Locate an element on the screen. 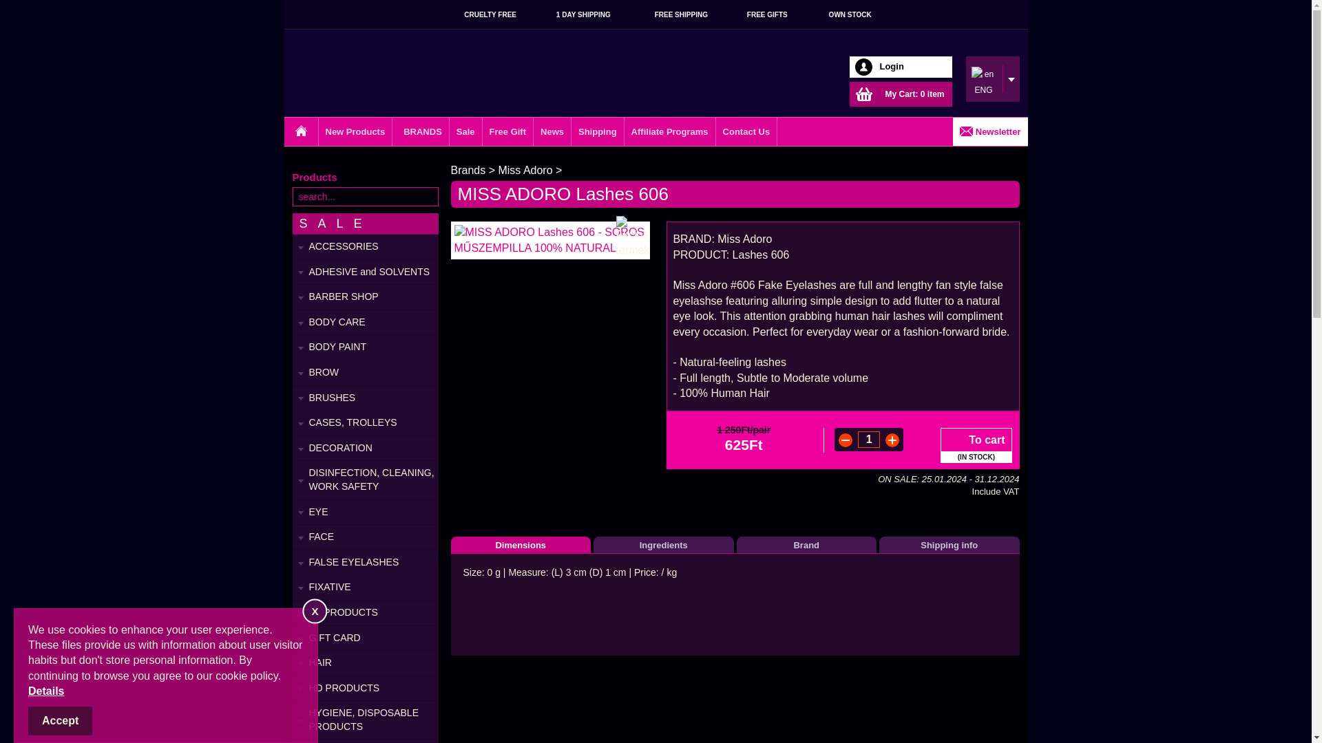 The image size is (1322, 743). Sale is located at coordinates (465, 131).